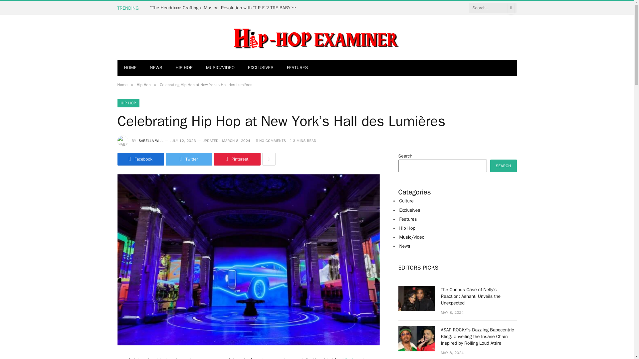 Image resolution: width=639 pixels, height=359 pixels. I want to click on Show More Social Sharing, so click(269, 159).